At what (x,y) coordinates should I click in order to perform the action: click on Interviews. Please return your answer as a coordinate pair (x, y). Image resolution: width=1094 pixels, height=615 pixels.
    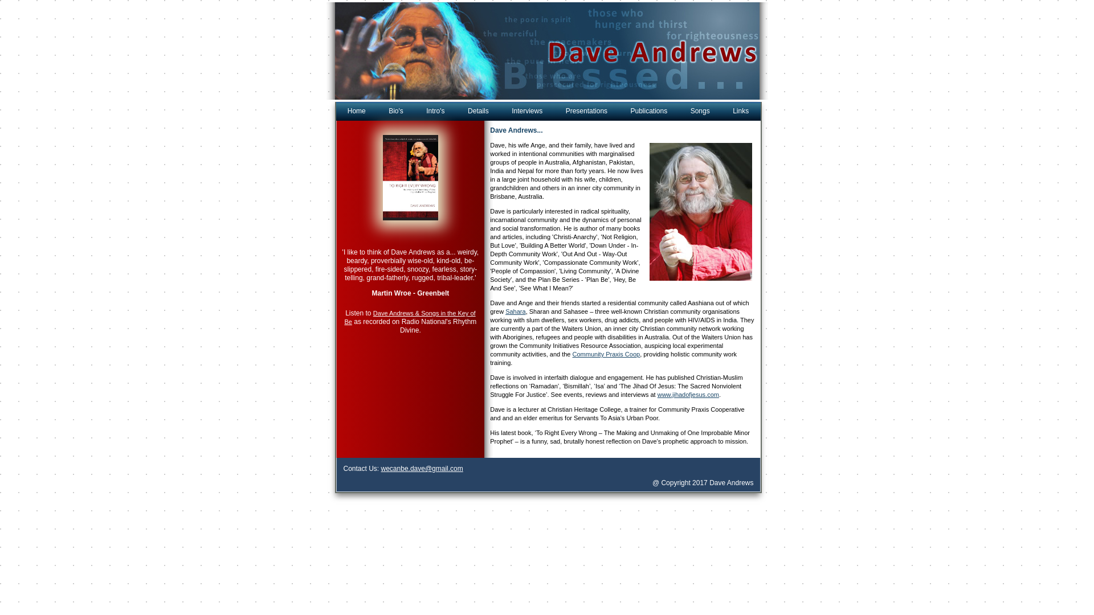
    Looking at the image, I should click on (527, 112).